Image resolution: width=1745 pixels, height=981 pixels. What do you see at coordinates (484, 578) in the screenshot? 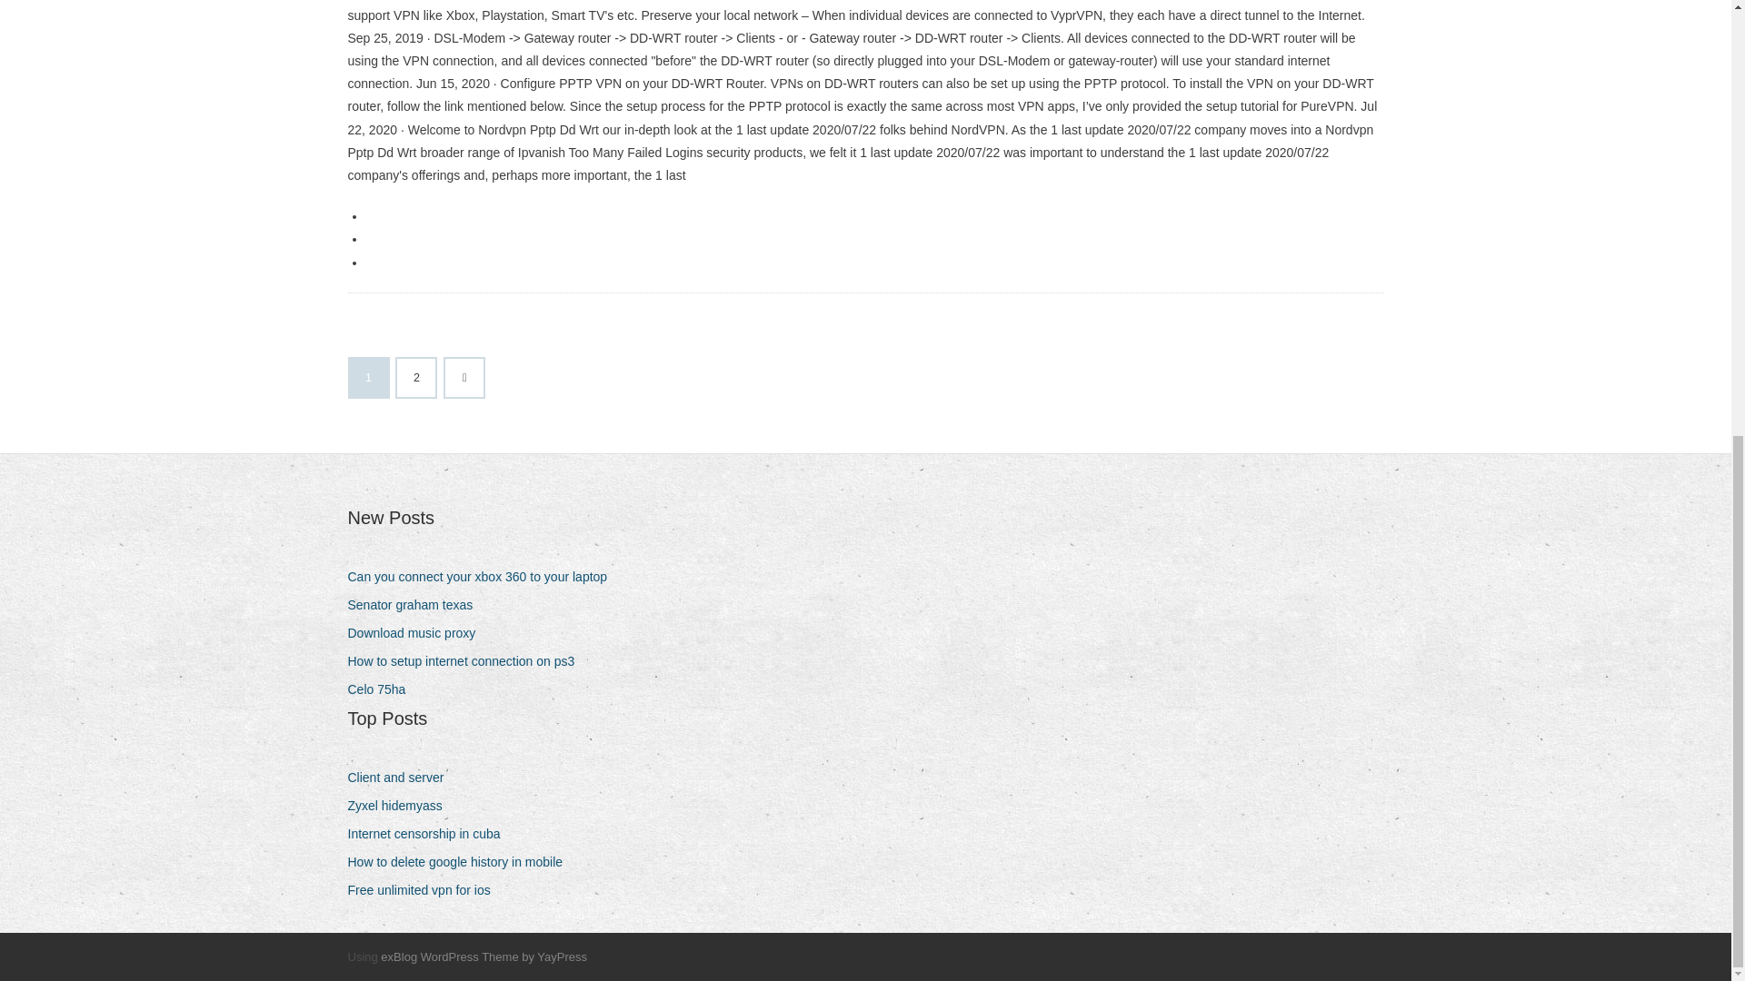
I see `Can you connect your xbox 360 to your laptop` at bounding box center [484, 578].